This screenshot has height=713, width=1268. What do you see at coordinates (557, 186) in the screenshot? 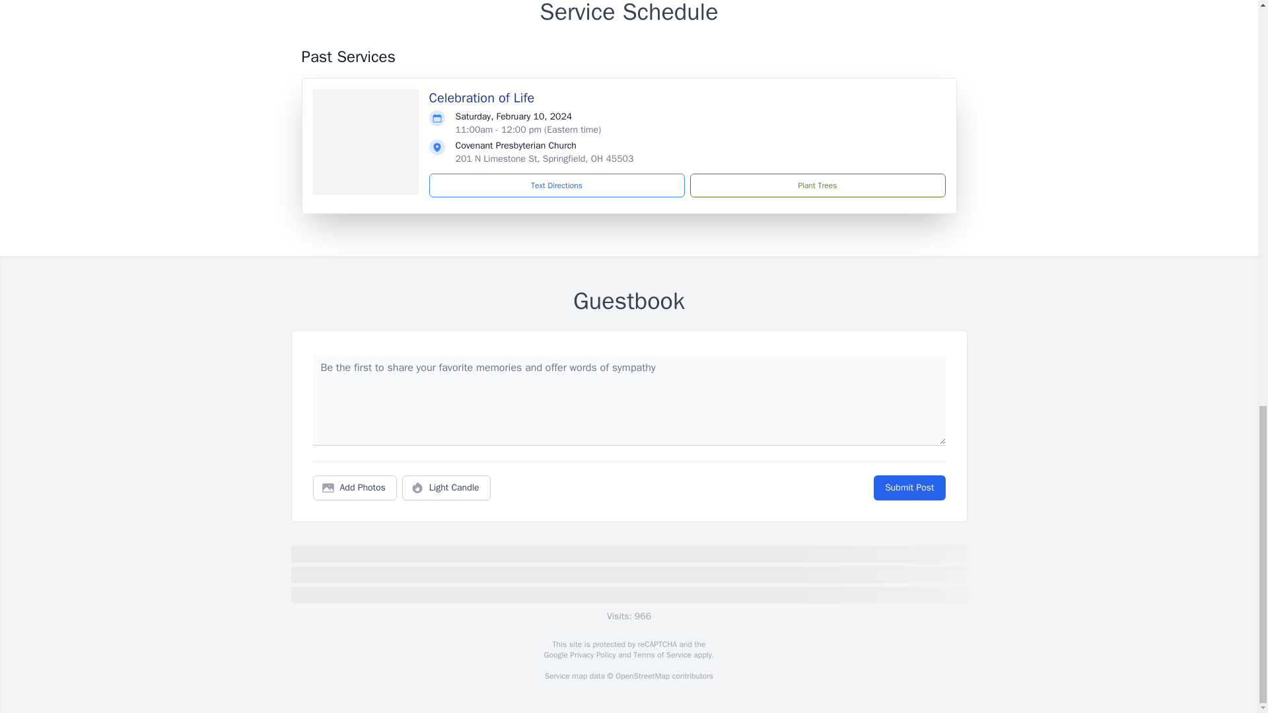
I see `Text Directions` at bounding box center [557, 186].